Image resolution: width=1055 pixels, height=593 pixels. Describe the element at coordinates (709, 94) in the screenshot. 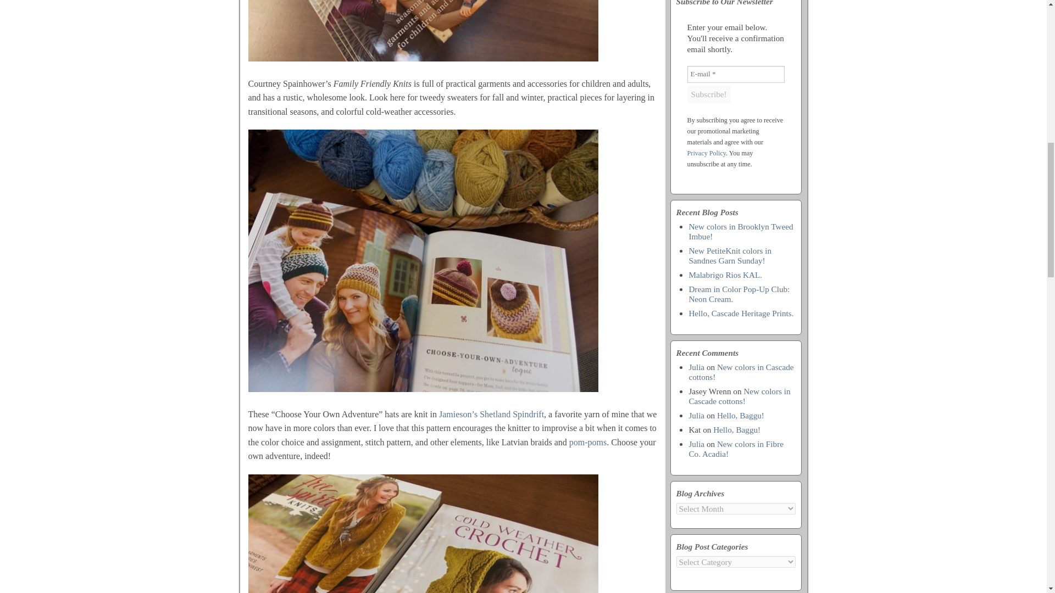

I see `Subscribe!` at that location.